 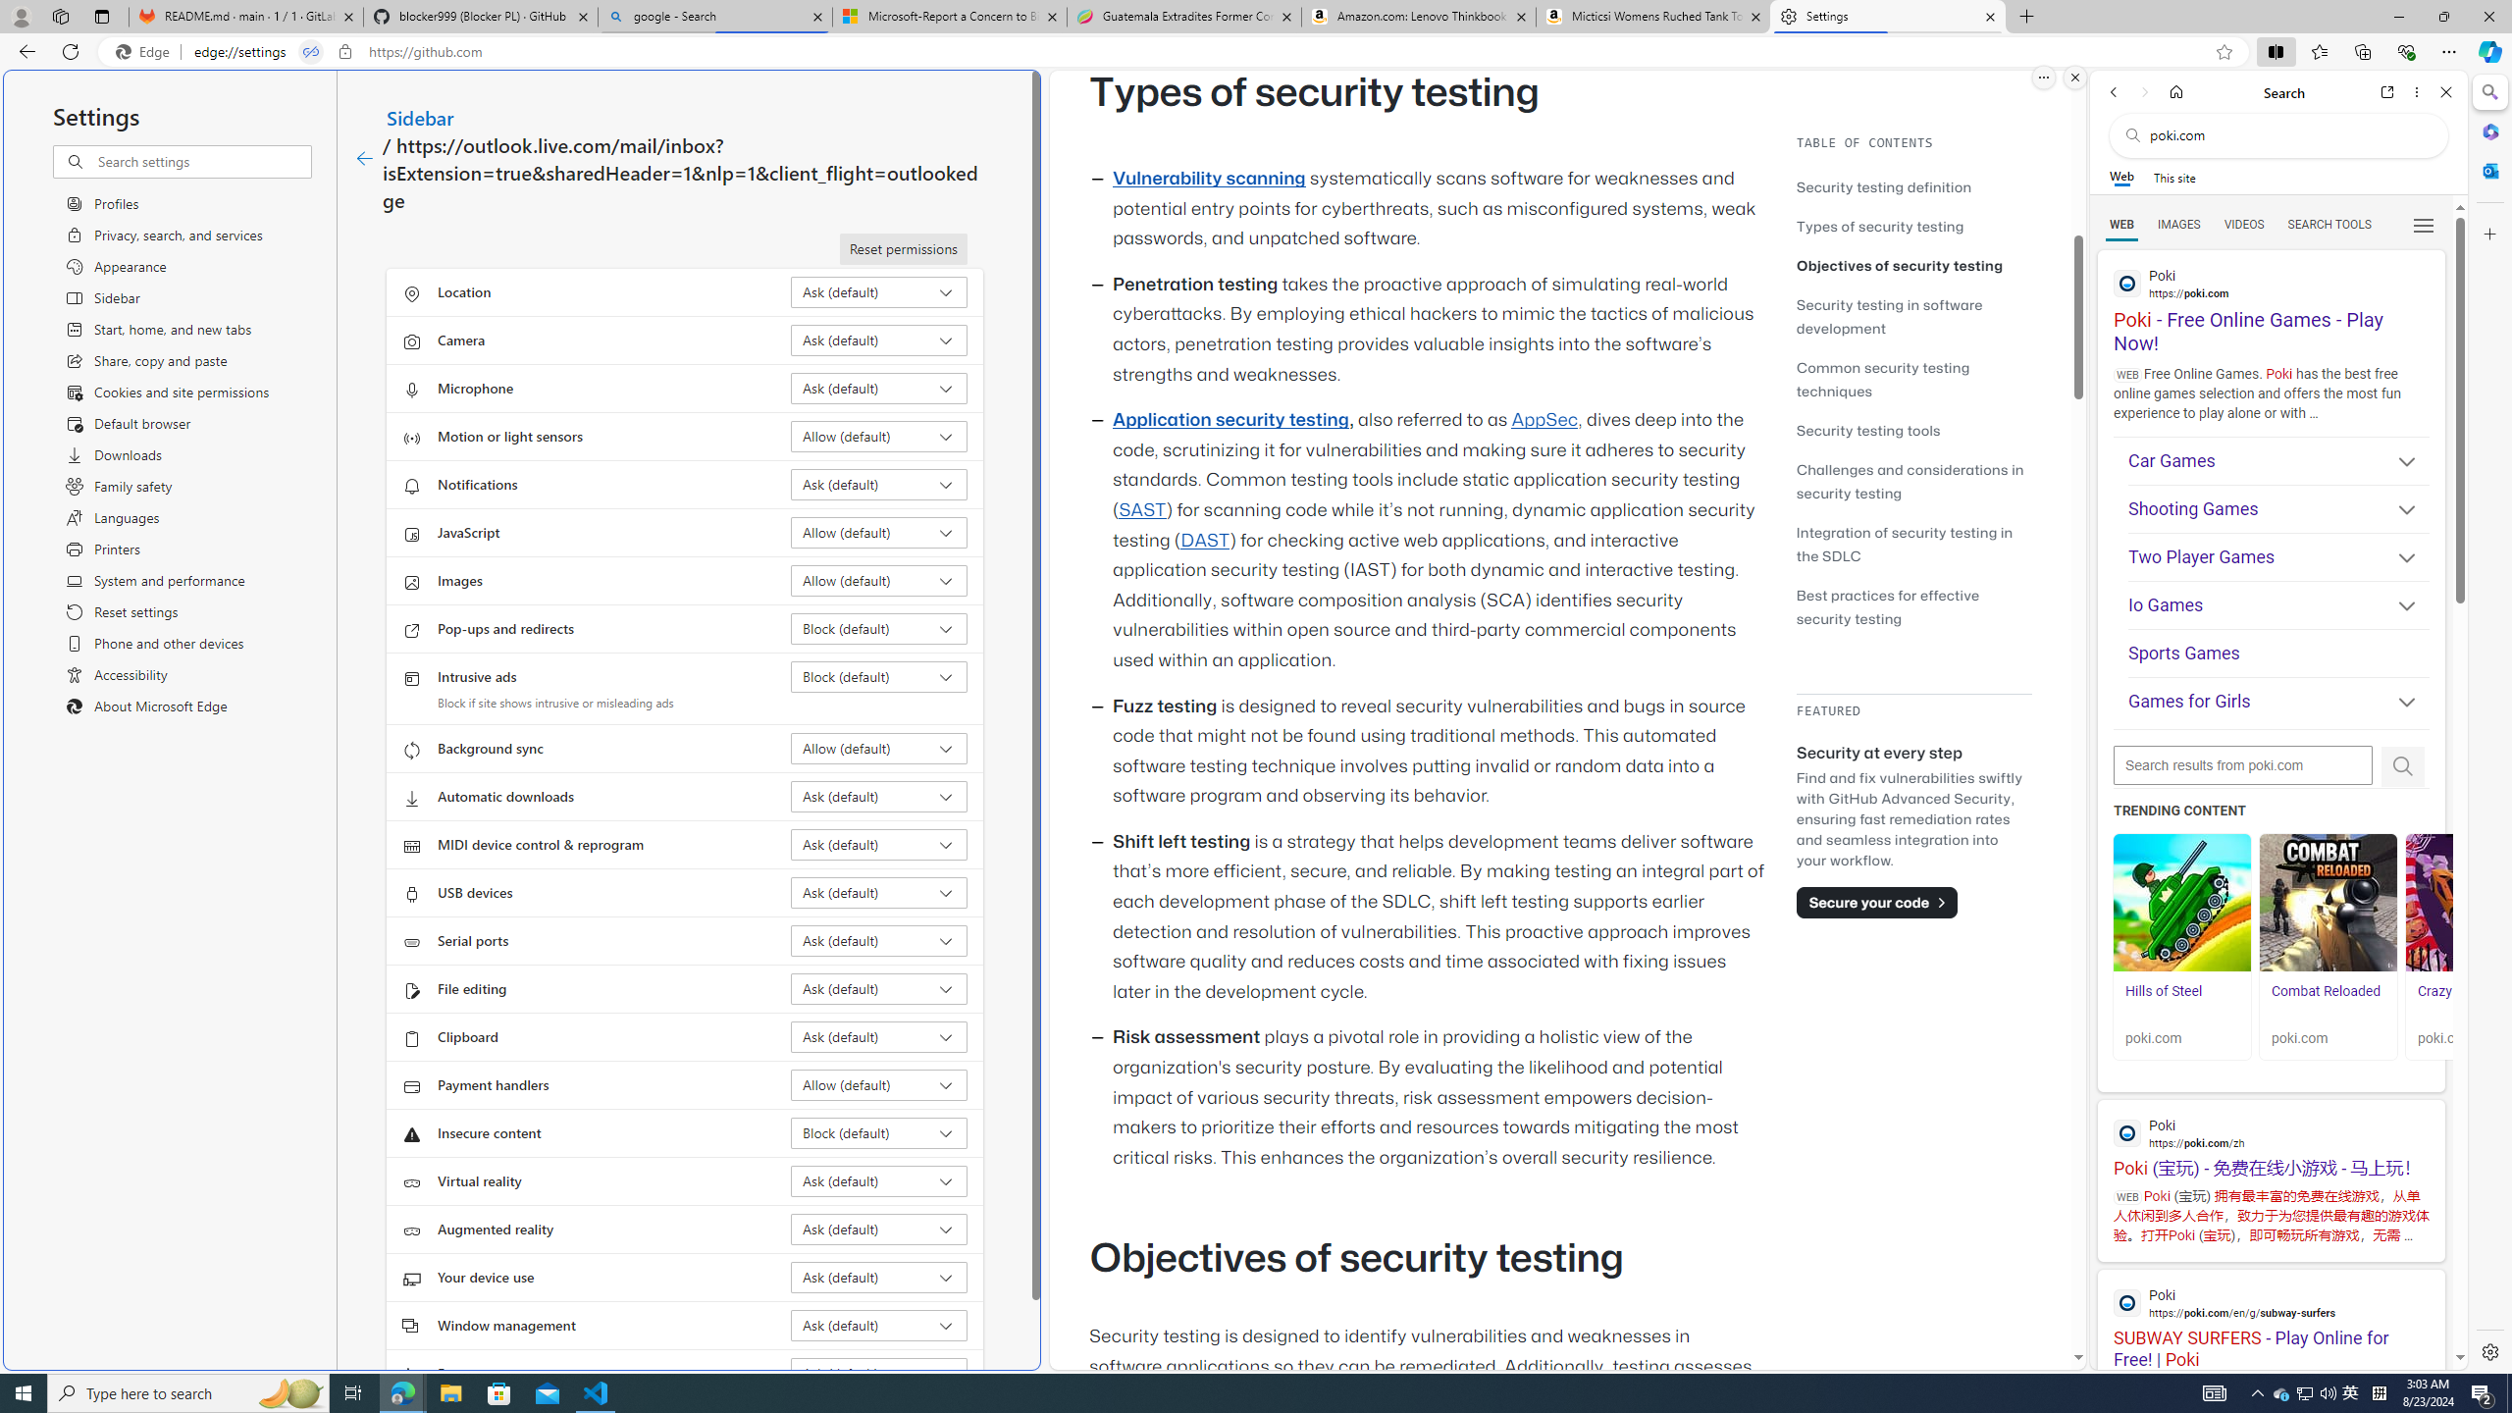 What do you see at coordinates (879, 989) in the screenshot?
I see `File editing Ask (default)` at bounding box center [879, 989].